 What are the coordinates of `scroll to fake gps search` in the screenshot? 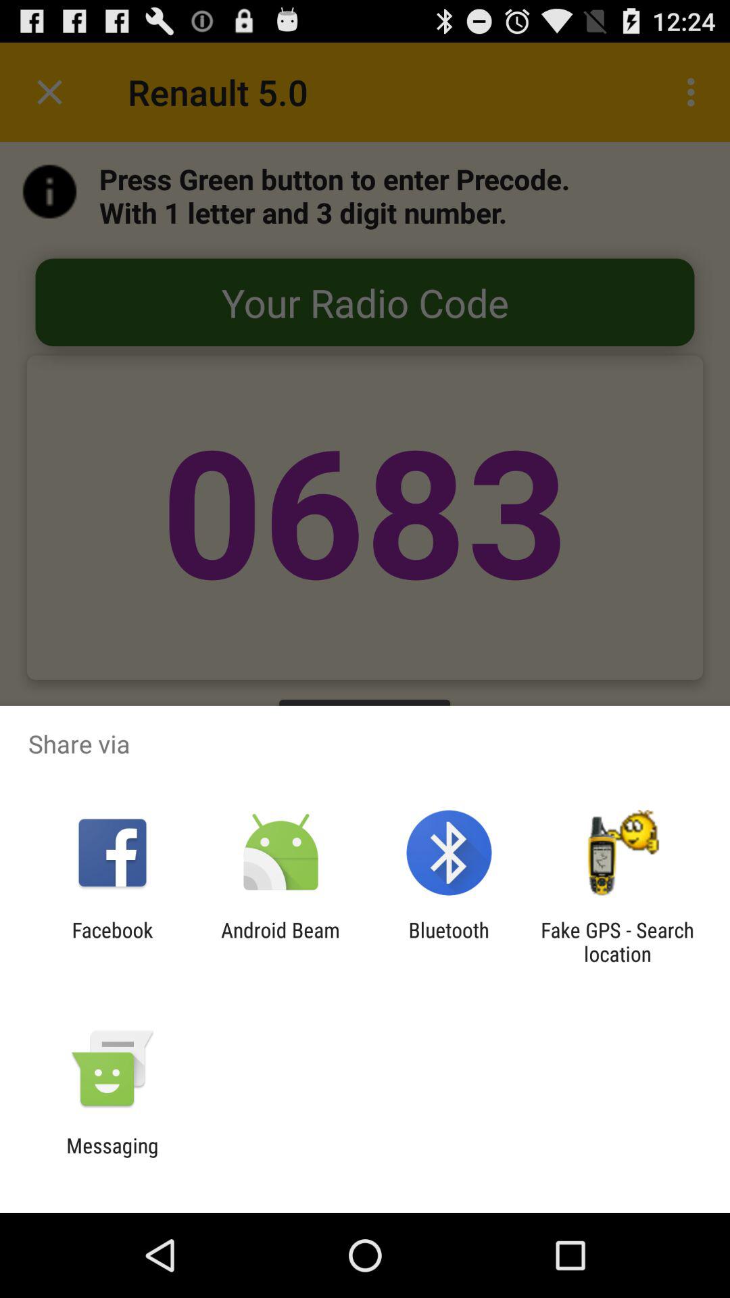 It's located at (617, 942).